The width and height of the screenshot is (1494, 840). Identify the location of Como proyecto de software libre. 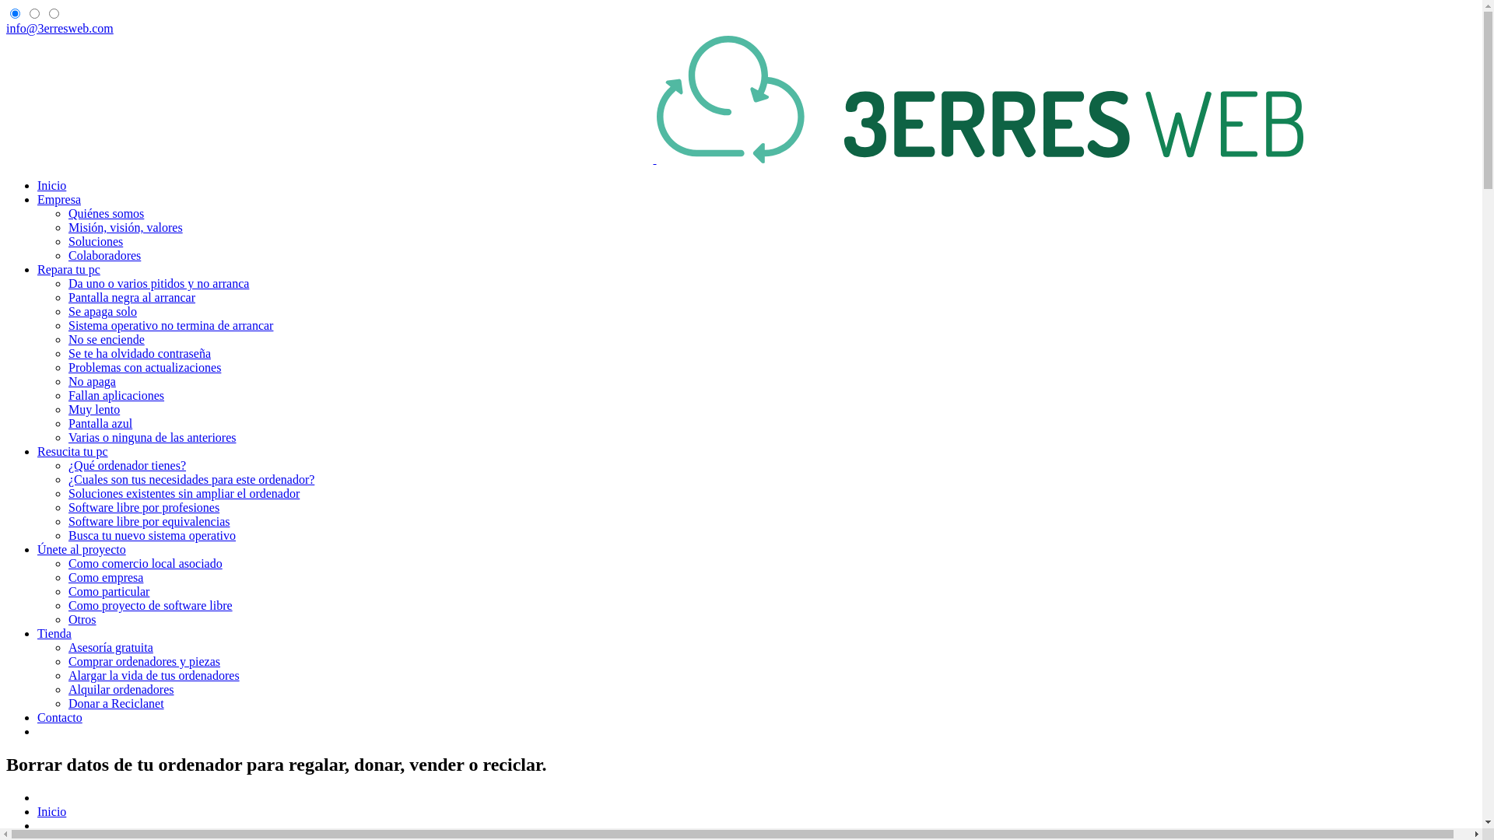
(151, 605).